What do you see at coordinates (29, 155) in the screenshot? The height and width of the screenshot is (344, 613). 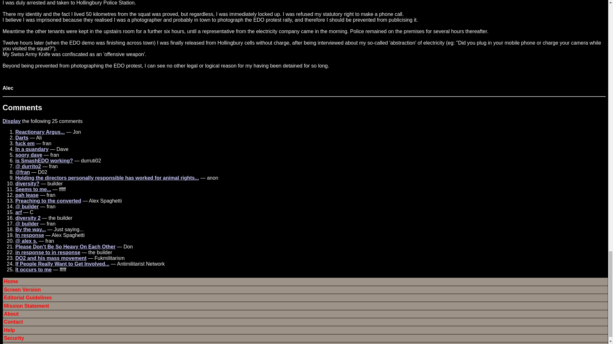 I see `soory dave` at bounding box center [29, 155].